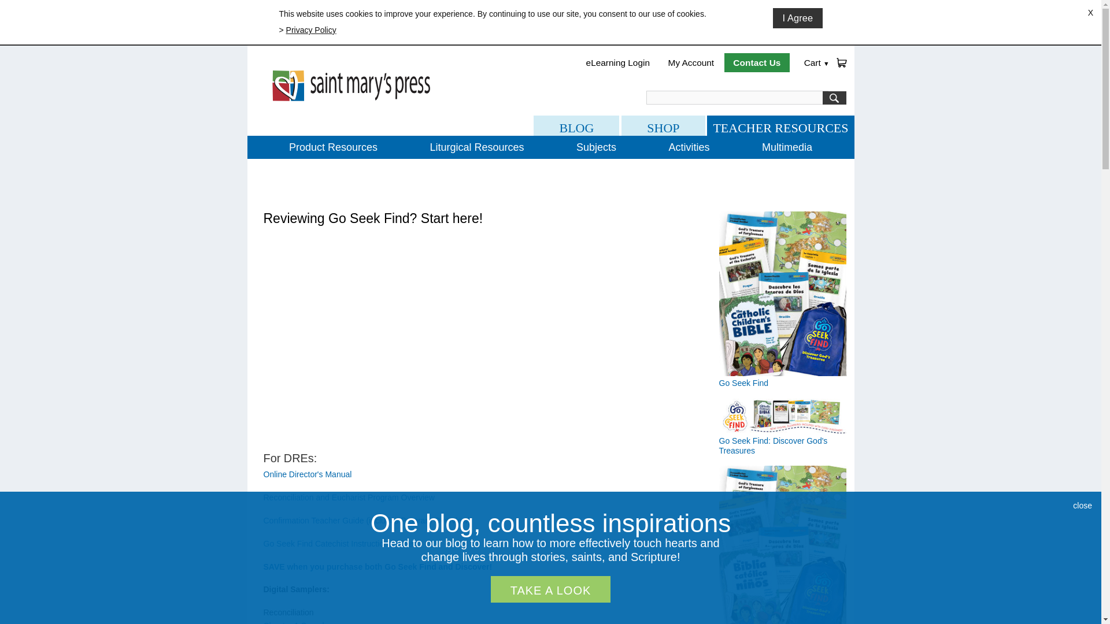  I want to click on TEACHER RESOURCES, so click(780, 125).